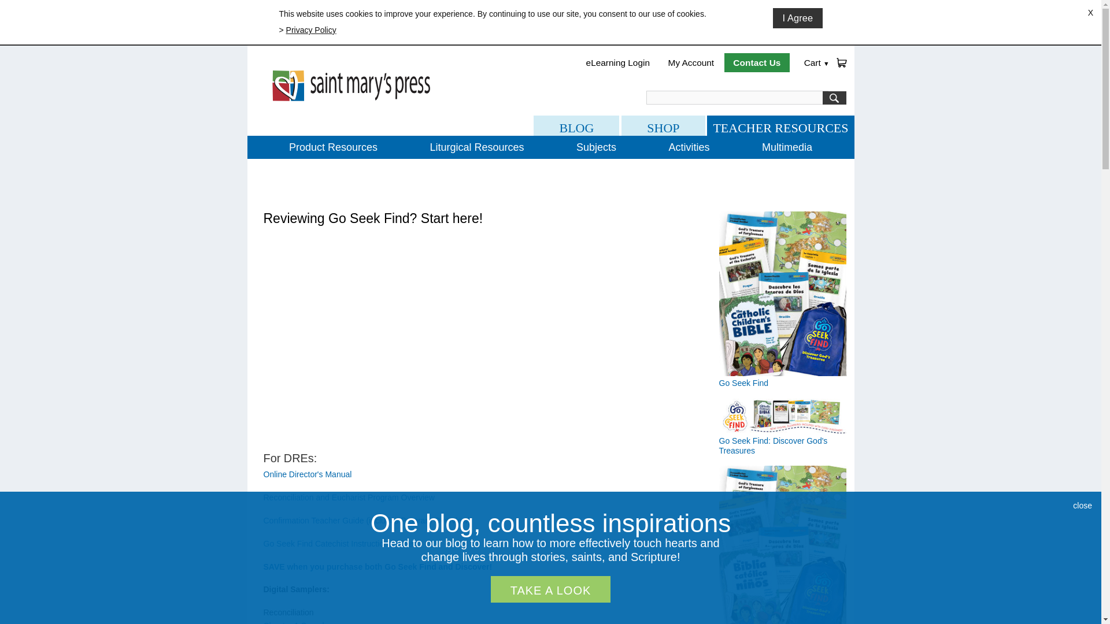  I want to click on TEACHER RESOURCES, so click(780, 125).